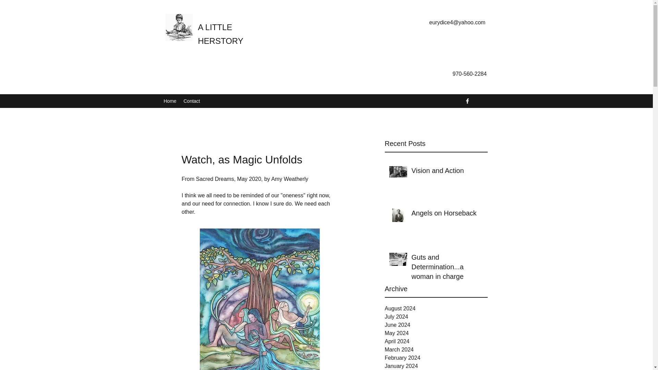 This screenshot has width=658, height=370. I want to click on March 2024, so click(436, 349).